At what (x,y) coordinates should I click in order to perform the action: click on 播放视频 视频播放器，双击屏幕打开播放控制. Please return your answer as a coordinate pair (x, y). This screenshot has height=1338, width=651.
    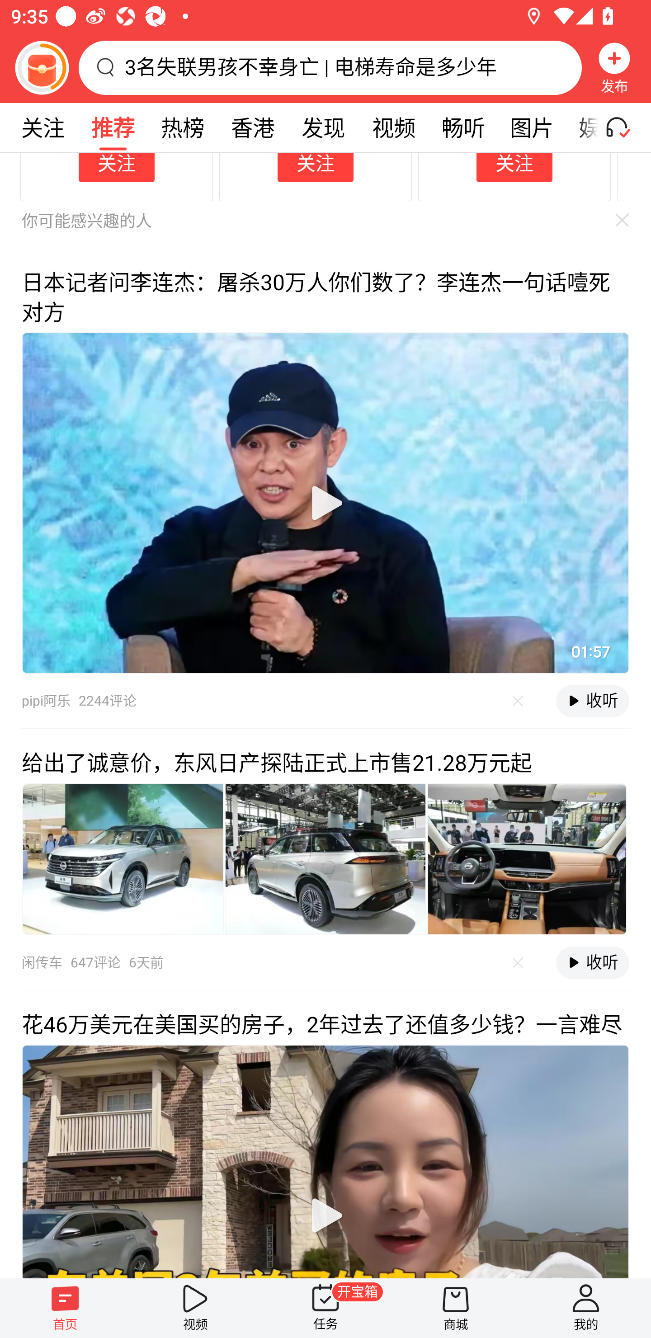
    Looking at the image, I should click on (325, 503).